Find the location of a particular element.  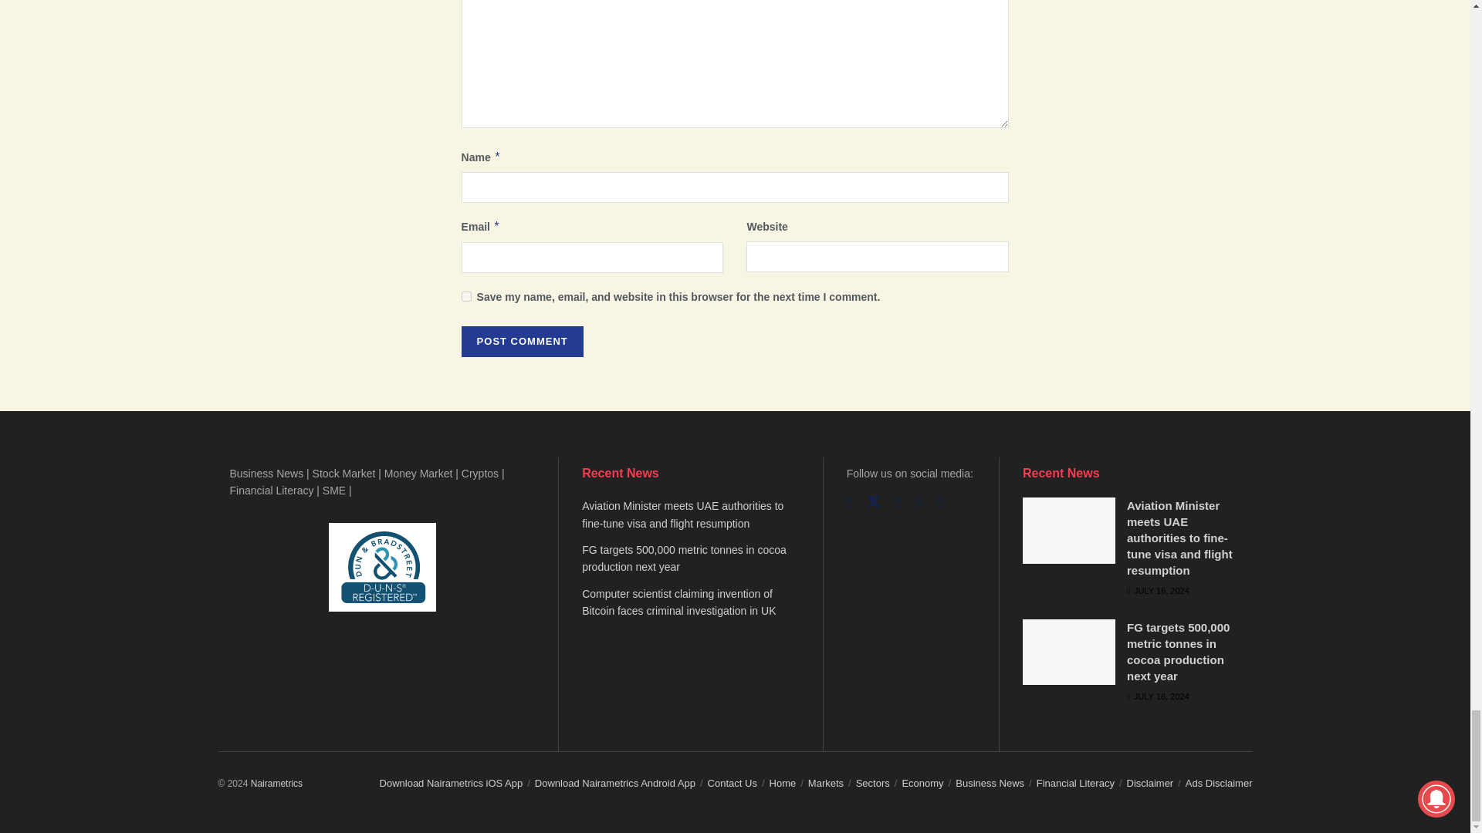

Post Comment is located at coordinates (522, 342).